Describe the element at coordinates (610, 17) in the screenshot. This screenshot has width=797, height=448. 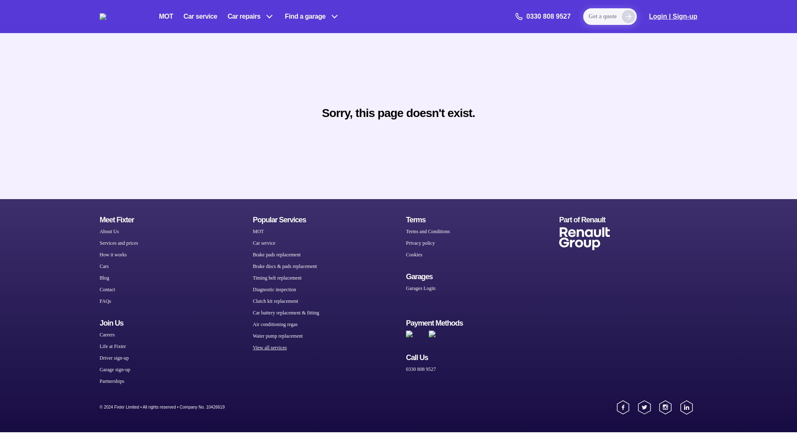
I see `Get a quote` at that location.